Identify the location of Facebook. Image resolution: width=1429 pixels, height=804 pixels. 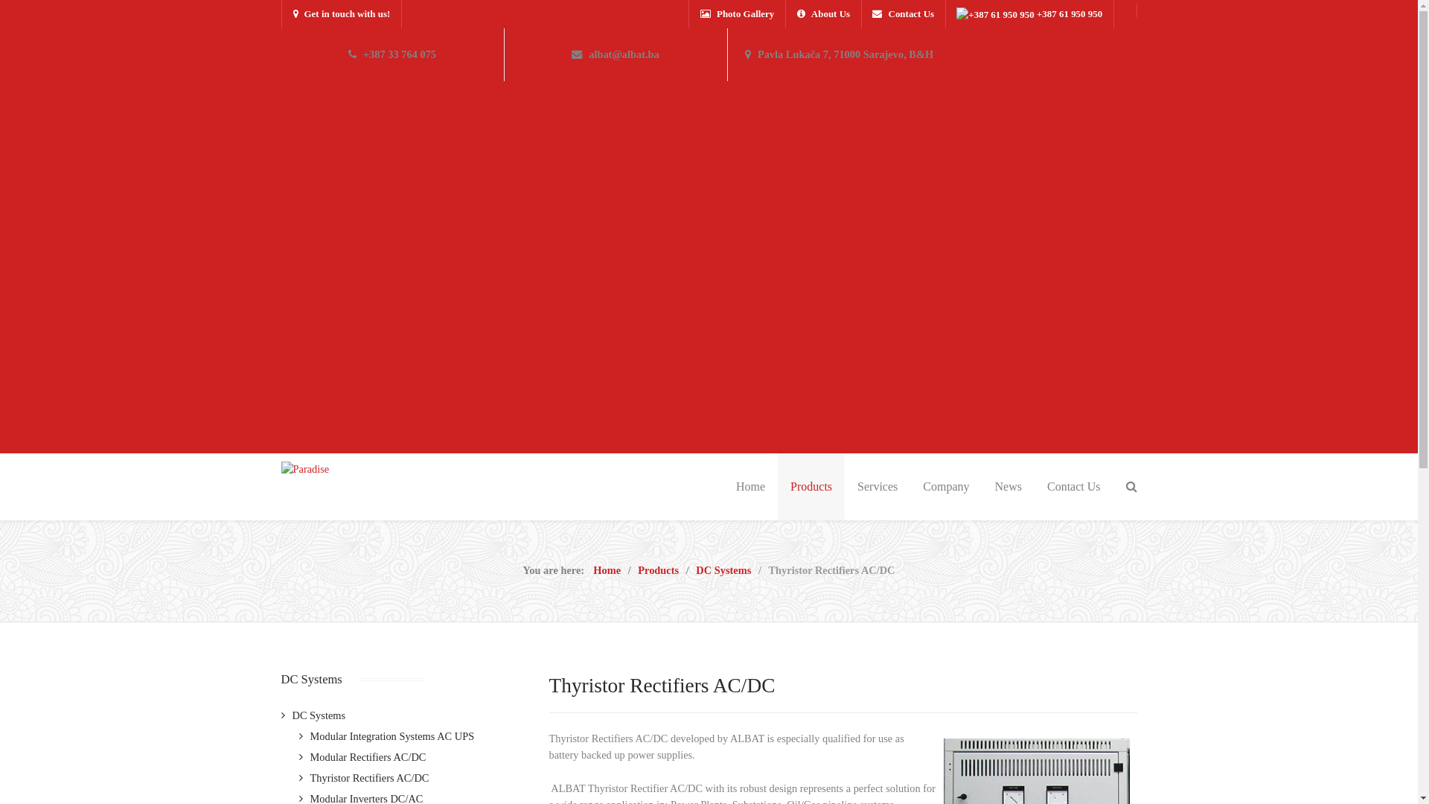
(1058, 768).